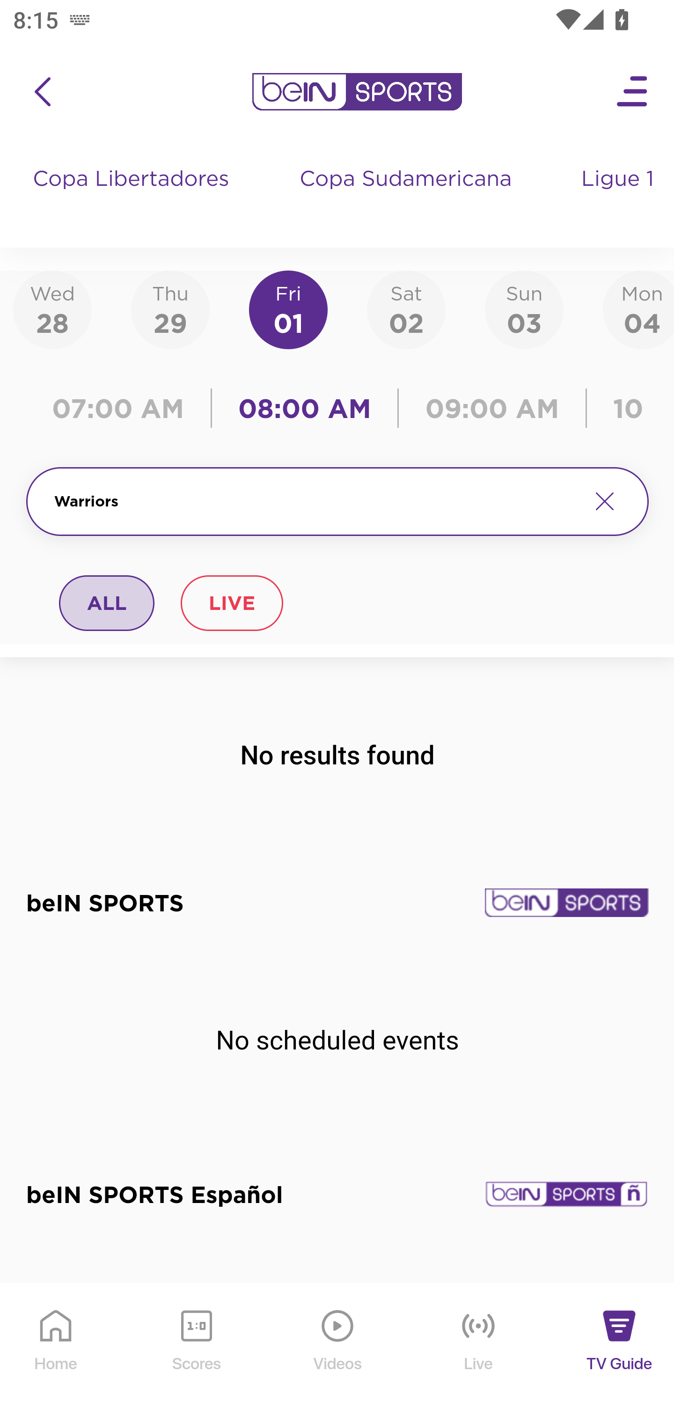 This screenshot has height=1423, width=674. Describe the element at coordinates (315, 501) in the screenshot. I see `Warriors` at that location.